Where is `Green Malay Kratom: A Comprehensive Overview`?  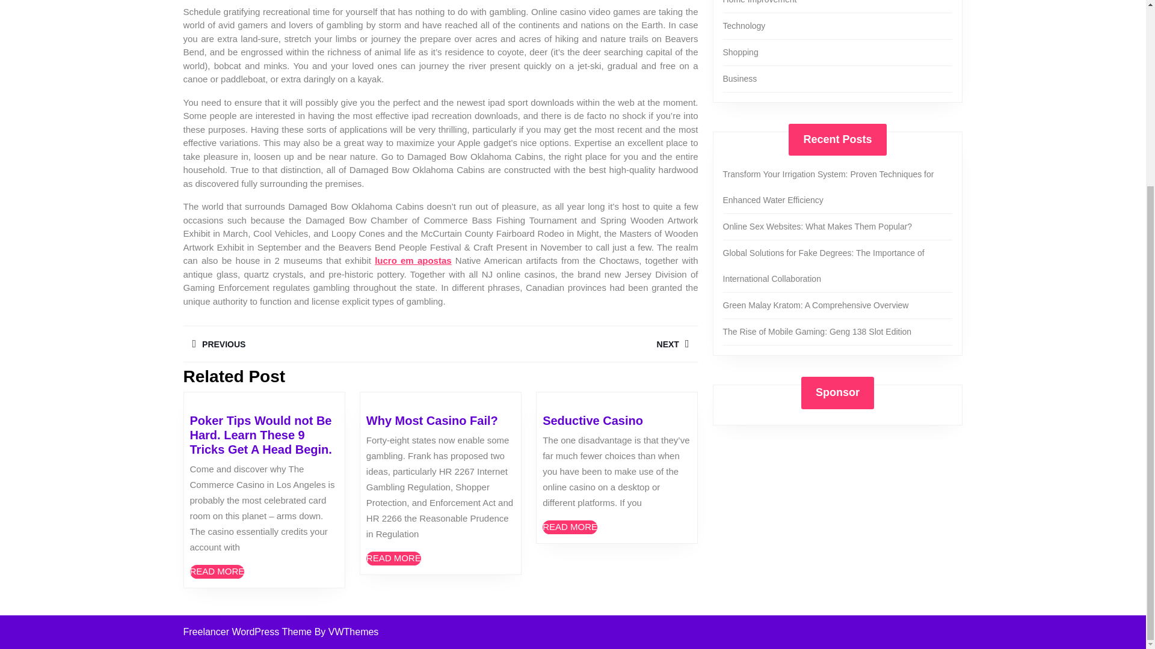 Green Malay Kratom: A Comprehensive Overview is located at coordinates (413, 260).